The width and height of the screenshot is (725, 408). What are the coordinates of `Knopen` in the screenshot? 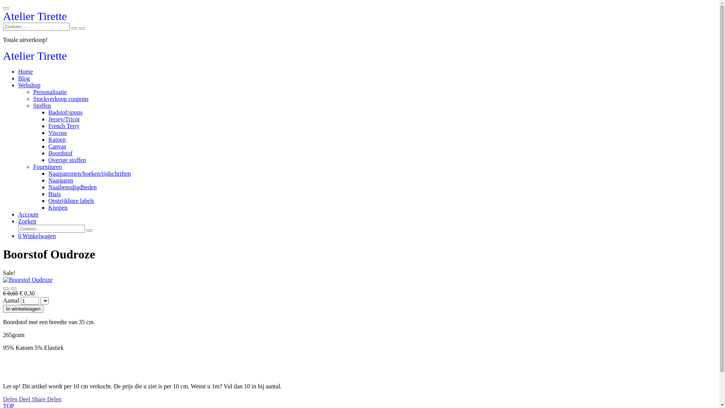 It's located at (58, 208).